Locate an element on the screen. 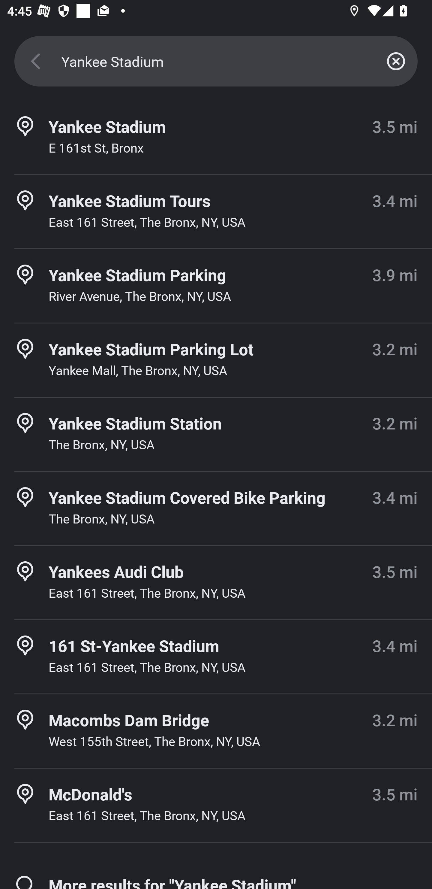  Yankee Stadium SEARCH_SCREEN_SEARCH_FIELD is located at coordinates (216, 61).